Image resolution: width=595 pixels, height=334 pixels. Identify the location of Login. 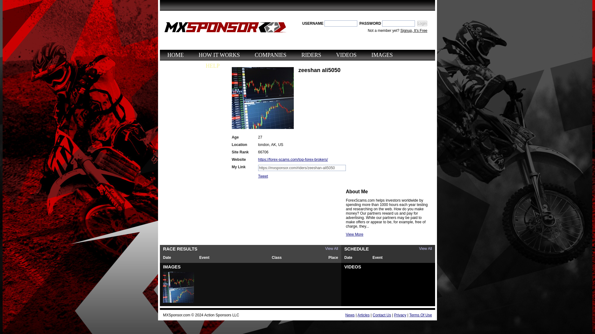
(422, 24).